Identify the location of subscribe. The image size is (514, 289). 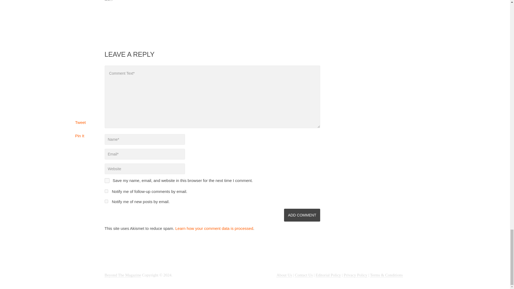
(106, 191).